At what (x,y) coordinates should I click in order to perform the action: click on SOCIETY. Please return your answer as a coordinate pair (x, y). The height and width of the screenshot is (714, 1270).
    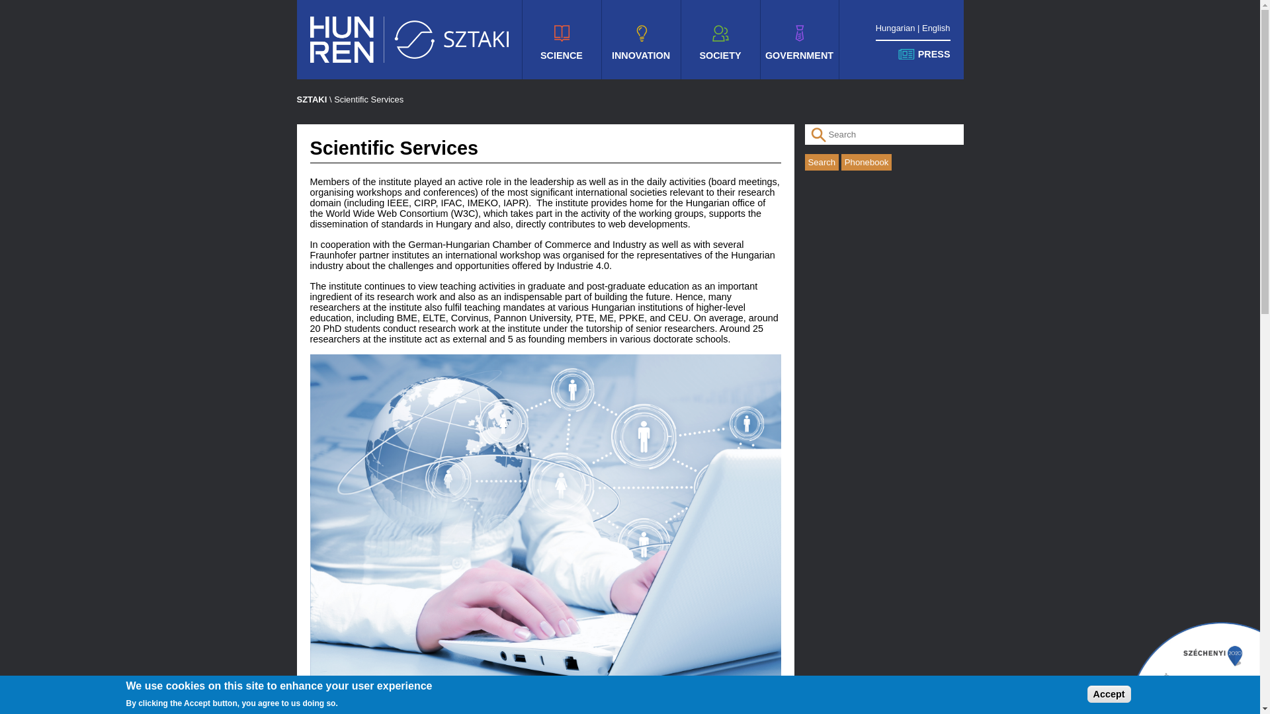
    Looking at the image, I should click on (720, 40).